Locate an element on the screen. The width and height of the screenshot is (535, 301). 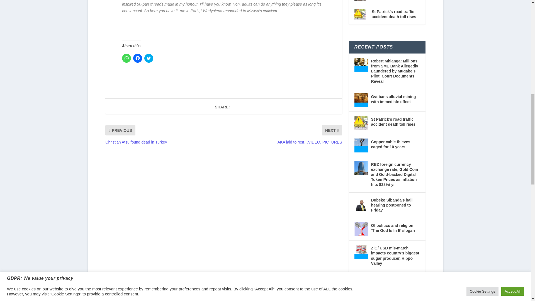
Click to share on Twitter is located at coordinates (149, 58).